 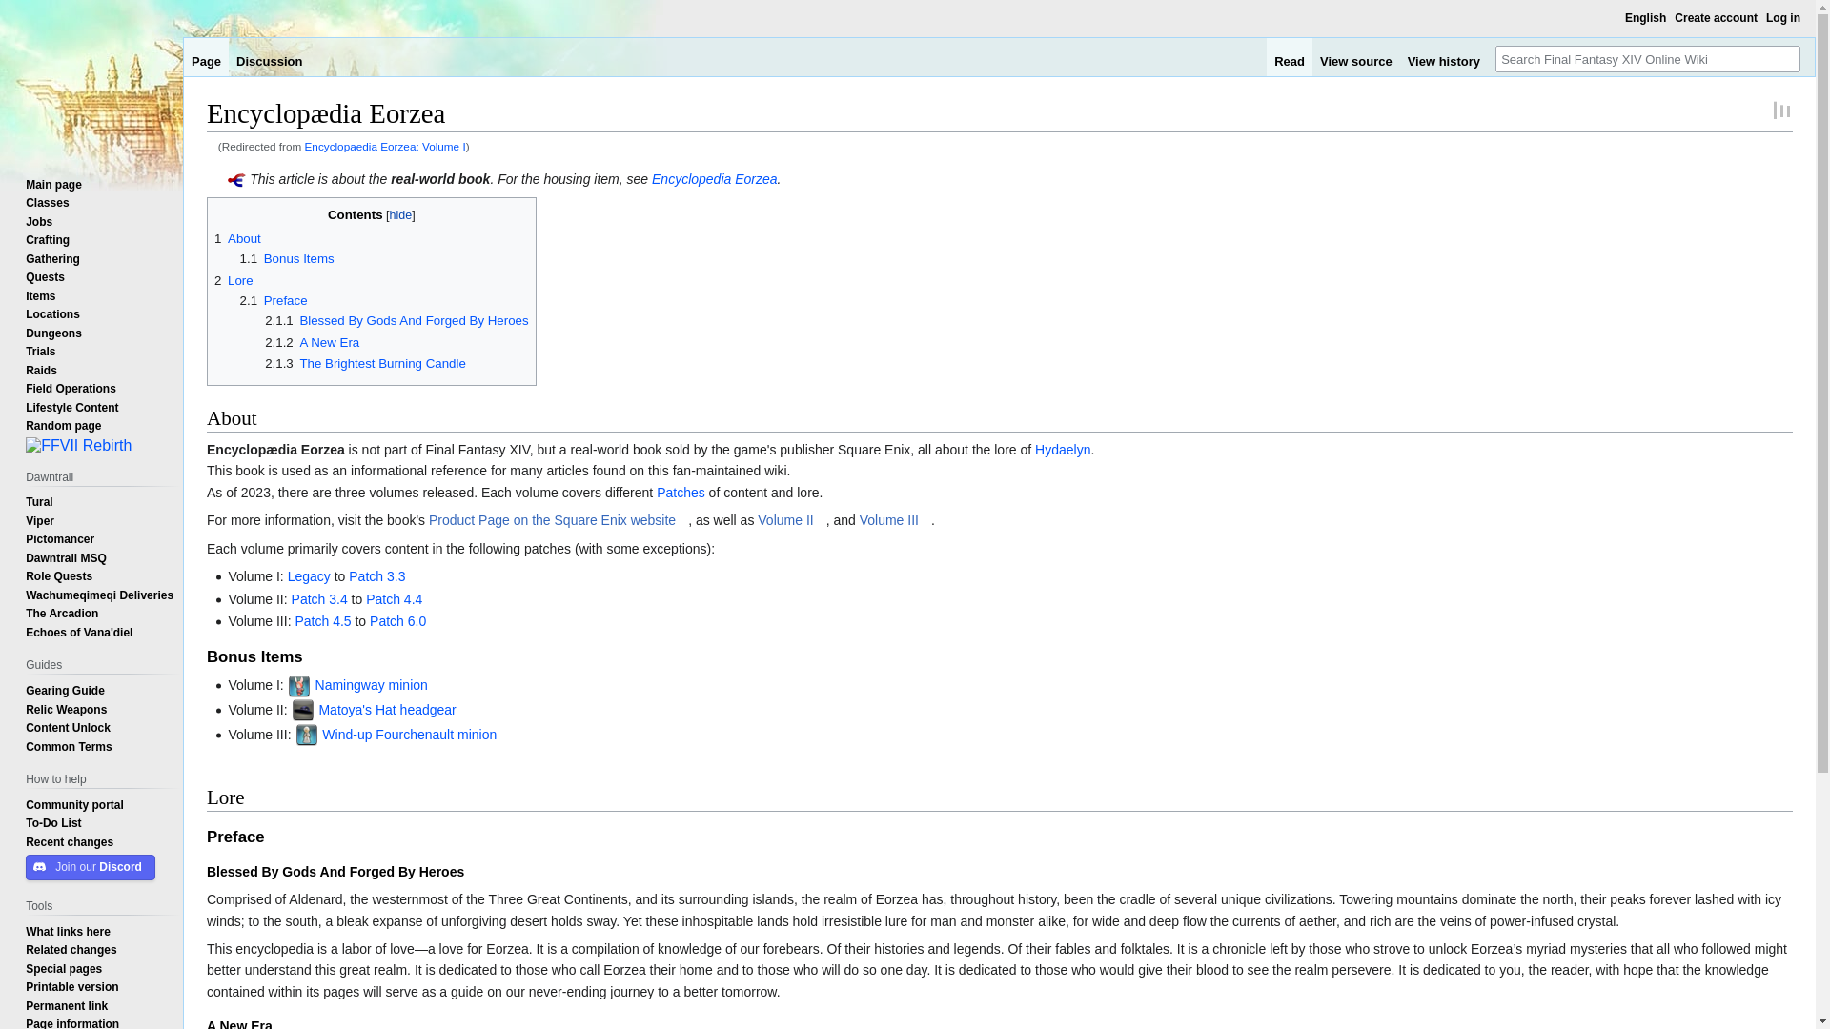 What do you see at coordinates (395, 599) in the screenshot?
I see `Patch 4.4` at bounding box center [395, 599].